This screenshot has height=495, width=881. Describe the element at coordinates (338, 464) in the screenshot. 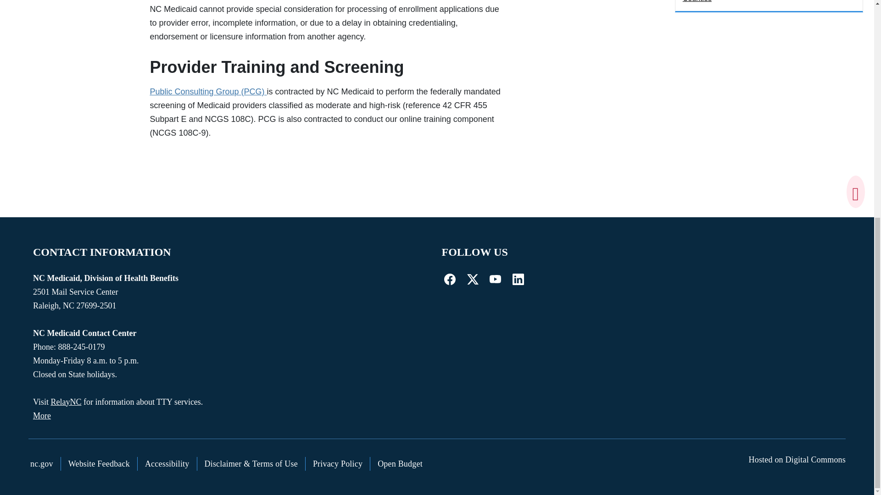

I see `State of North Carolina Privacy Policy` at that location.